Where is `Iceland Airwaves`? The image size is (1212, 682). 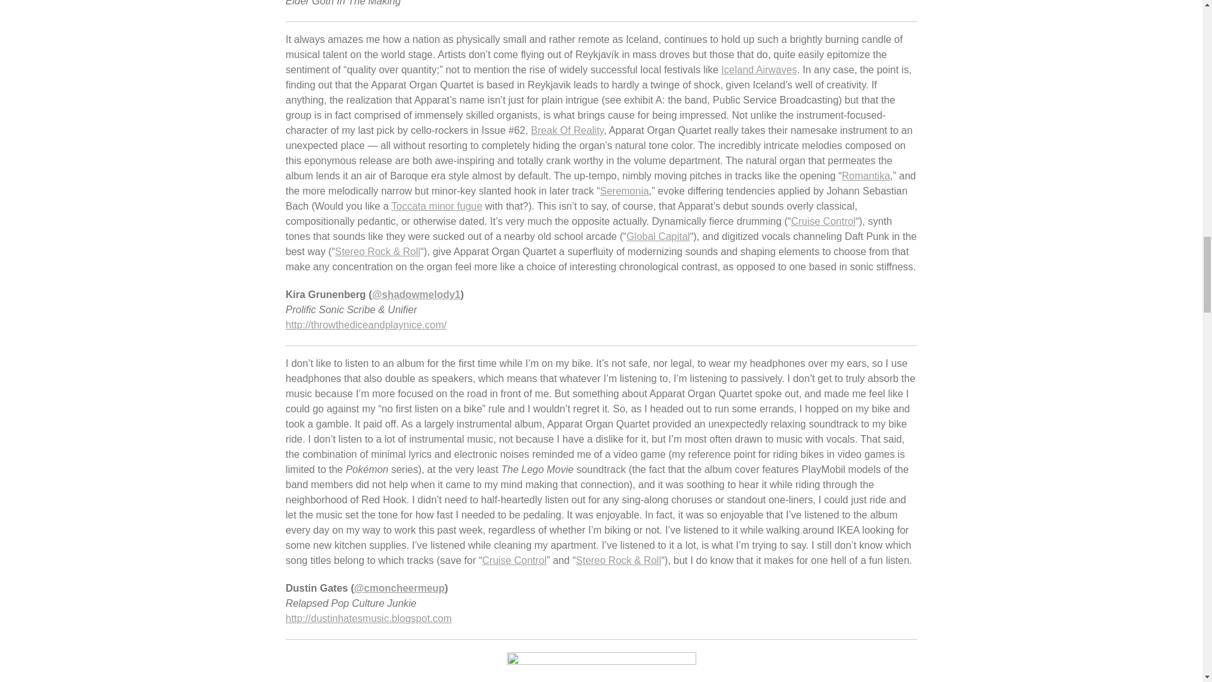 Iceland Airwaves is located at coordinates (759, 69).